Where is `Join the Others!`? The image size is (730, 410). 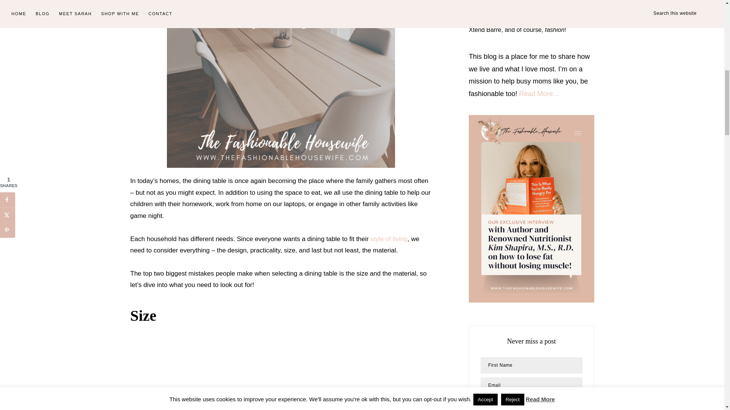
Join the Others! is located at coordinates (531, 404).